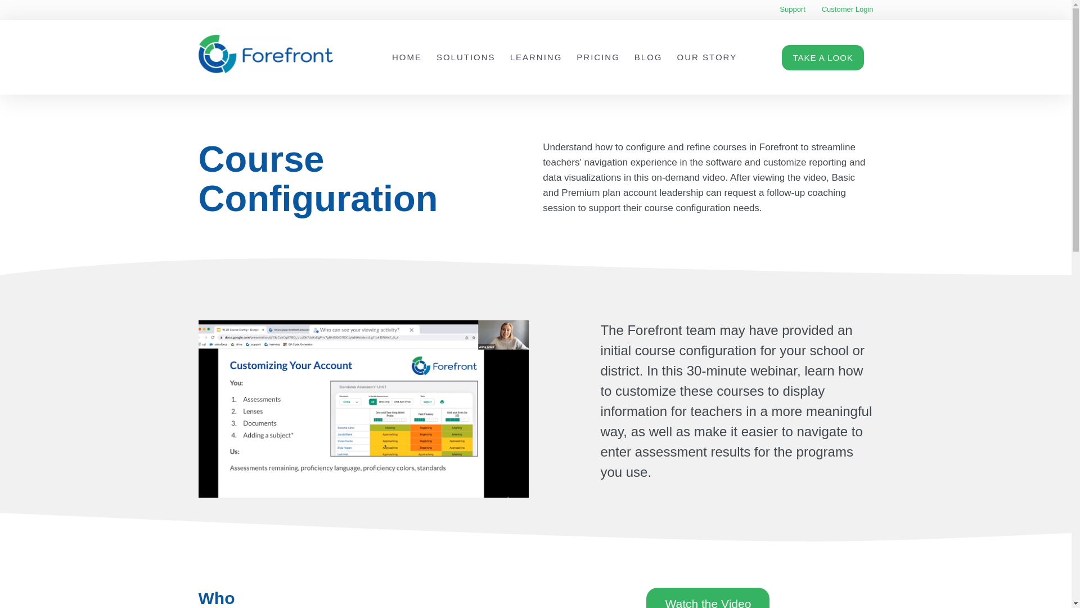  What do you see at coordinates (407, 57) in the screenshot?
I see `HOME` at bounding box center [407, 57].